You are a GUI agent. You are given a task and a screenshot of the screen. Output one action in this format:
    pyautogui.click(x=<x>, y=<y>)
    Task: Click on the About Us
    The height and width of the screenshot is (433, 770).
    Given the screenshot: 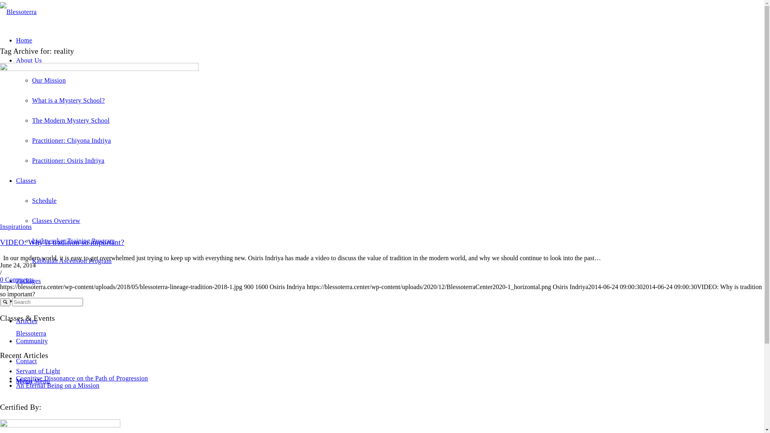 What is the action you would take?
    pyautogui.click(x=29, y=60)
    